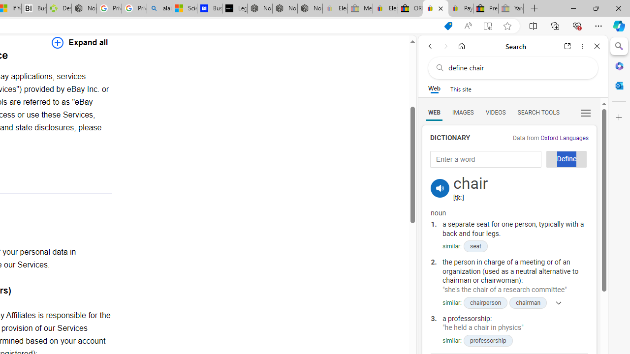  I want to click on pronounce, so click(440, 188).